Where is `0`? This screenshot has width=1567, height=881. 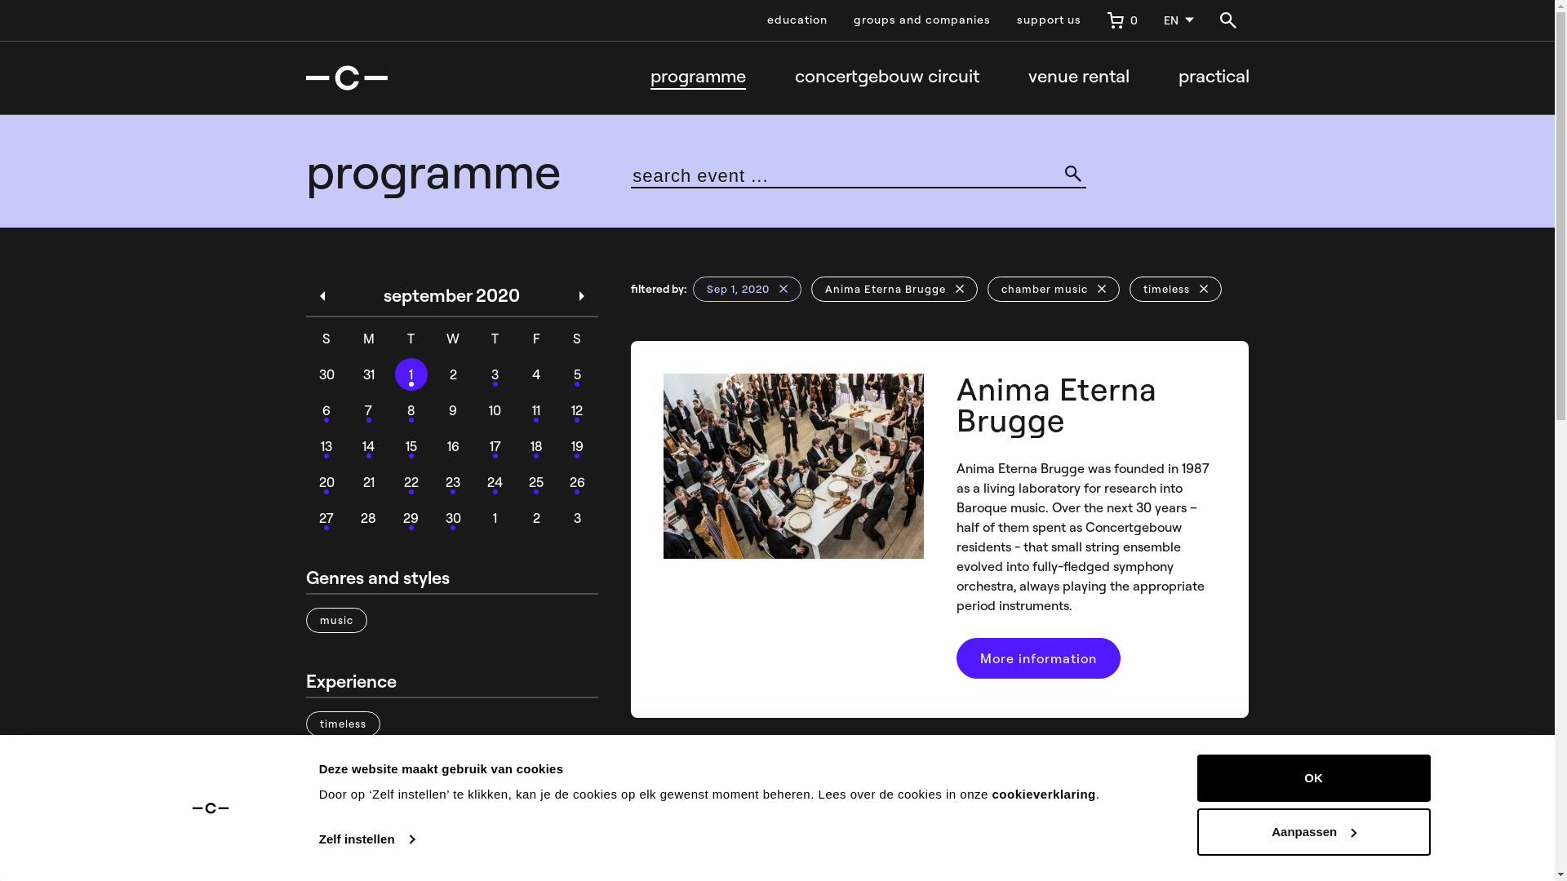 0 is located at coordinates (1121, 20).